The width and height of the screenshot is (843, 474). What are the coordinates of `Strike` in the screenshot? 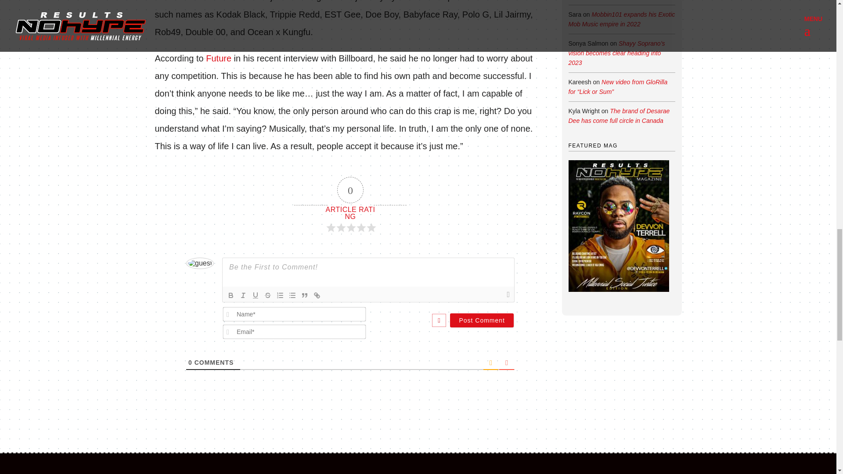 It's located at (268, 295).